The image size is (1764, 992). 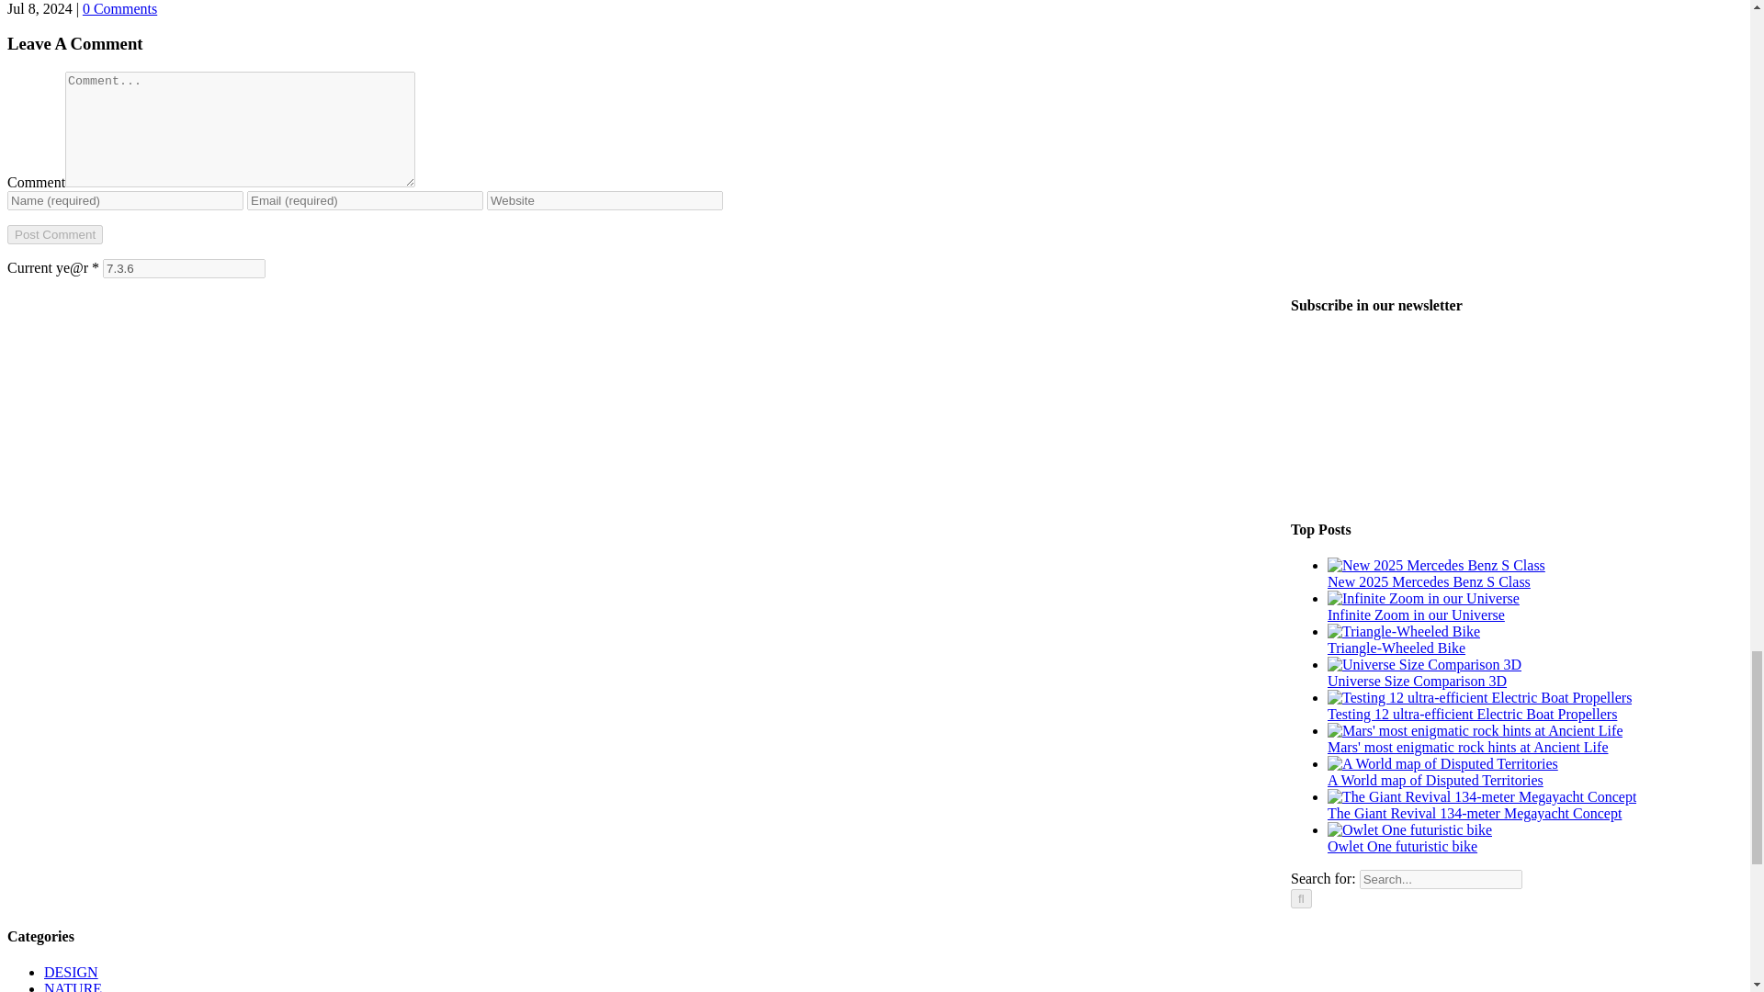 I want to click on 7.3.6, so click(x=184, y=268).